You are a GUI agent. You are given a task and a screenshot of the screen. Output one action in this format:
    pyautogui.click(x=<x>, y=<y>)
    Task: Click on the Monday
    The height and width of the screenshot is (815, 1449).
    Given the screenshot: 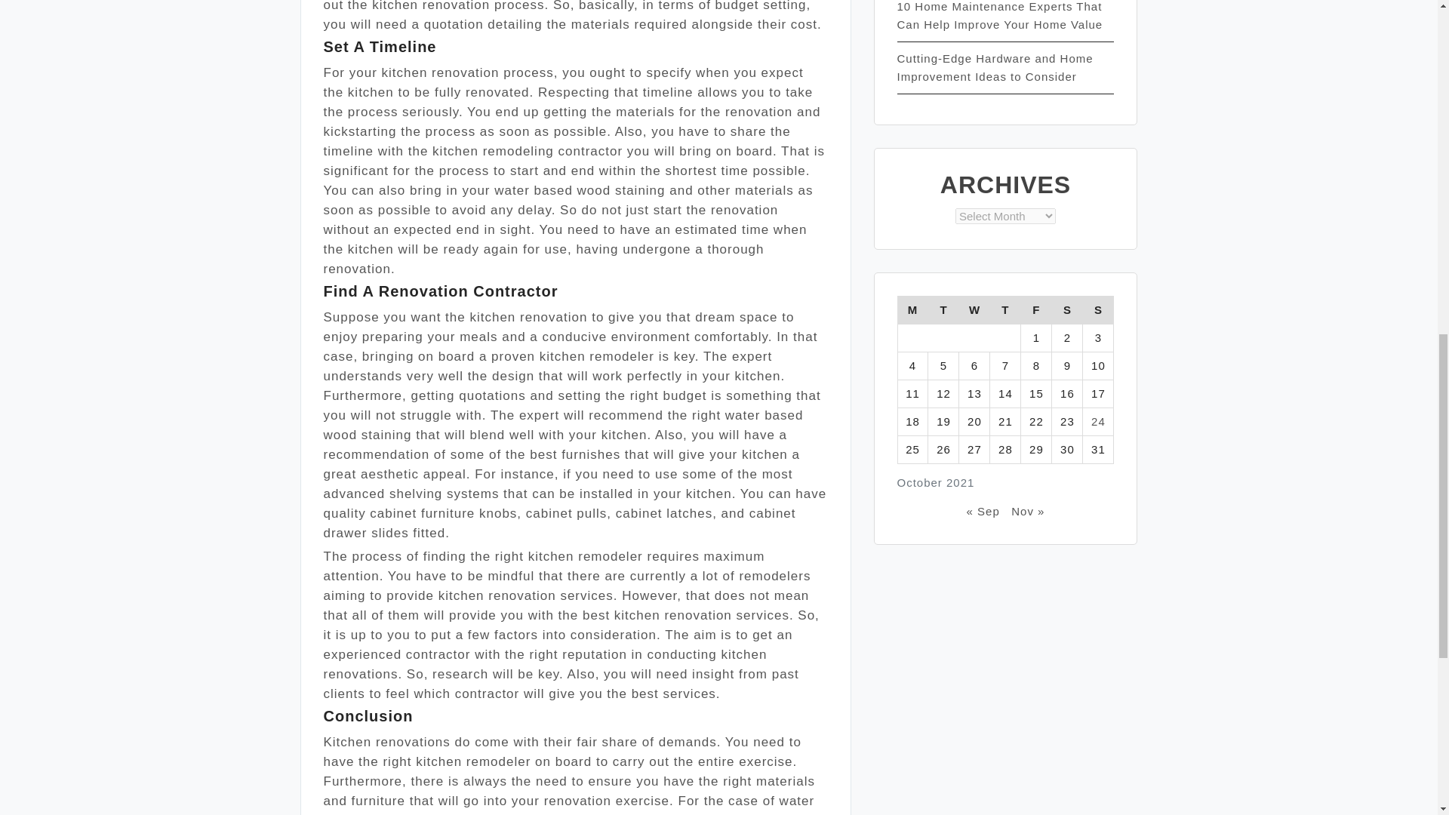 What is the action you would take?
    pyautogui.click(x=912, y=309)
    